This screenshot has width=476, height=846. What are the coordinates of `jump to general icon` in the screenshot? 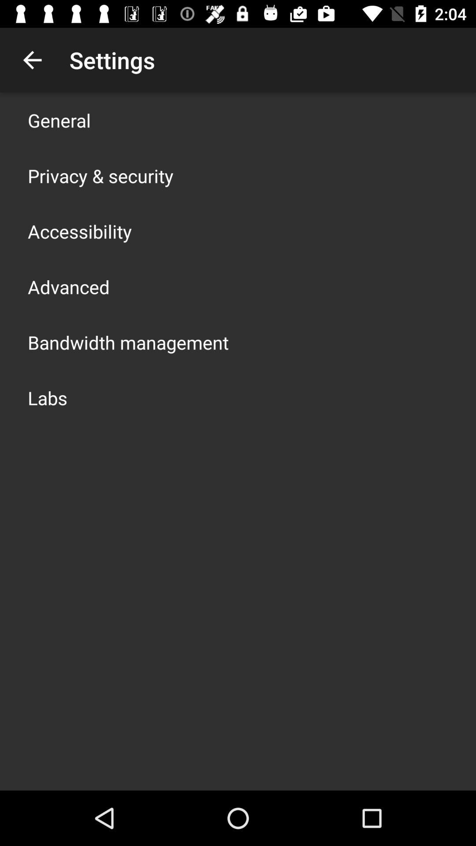 It's located at (59, 120).